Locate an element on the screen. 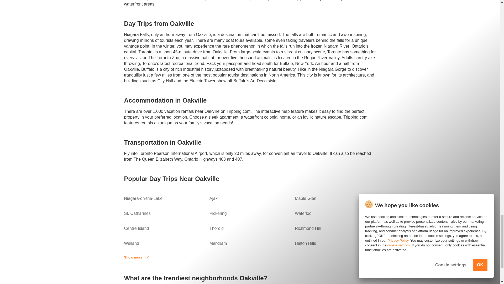  Ajax is located at coordinates (250, 199).